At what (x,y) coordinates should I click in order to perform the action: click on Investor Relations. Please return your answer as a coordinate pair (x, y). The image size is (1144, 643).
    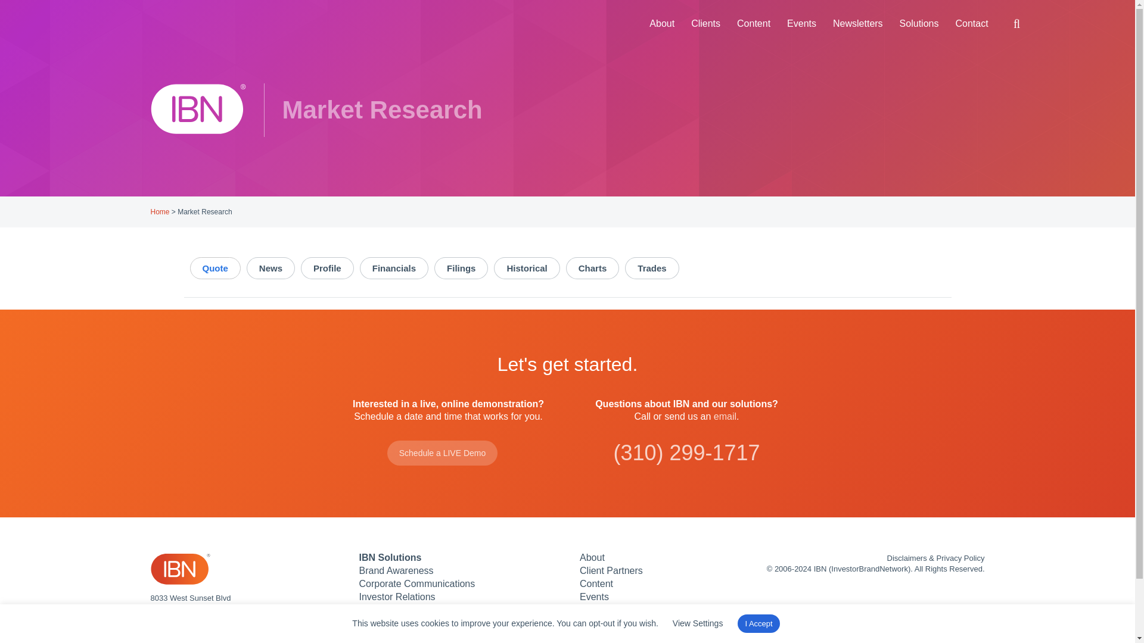
    Looking at the image, I should click on (397, 597).